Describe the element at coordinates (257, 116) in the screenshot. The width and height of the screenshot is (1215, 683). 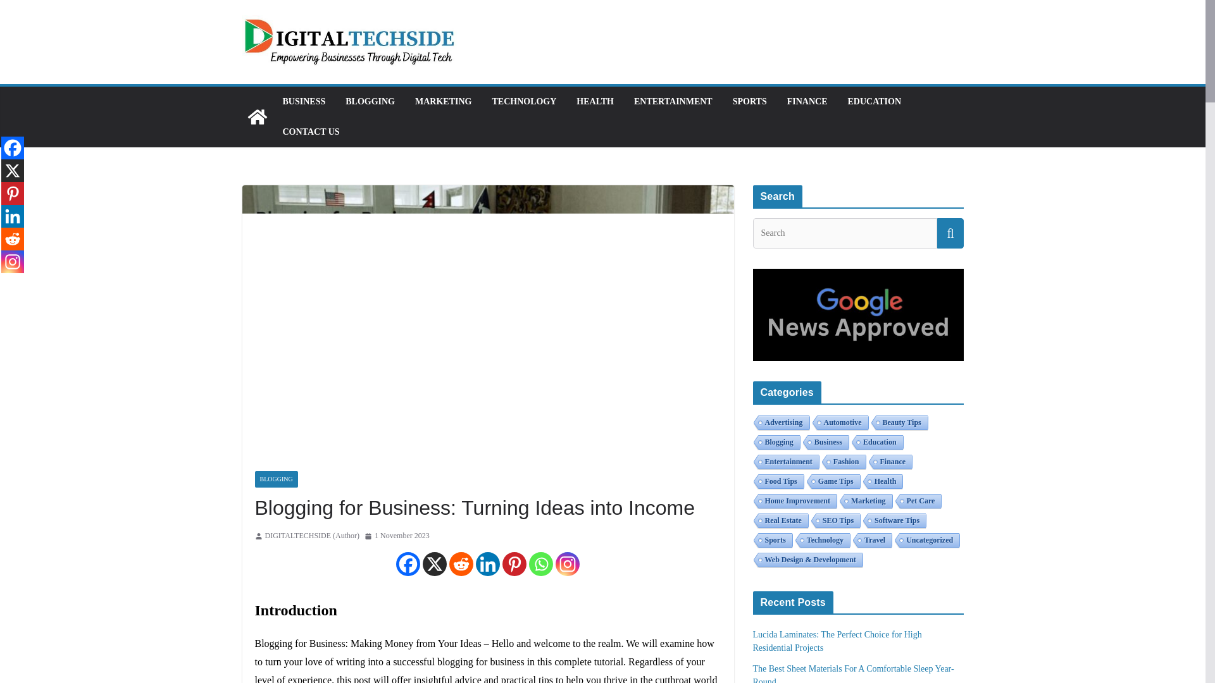
I see `DIGITALTECHSIDE` at that location.